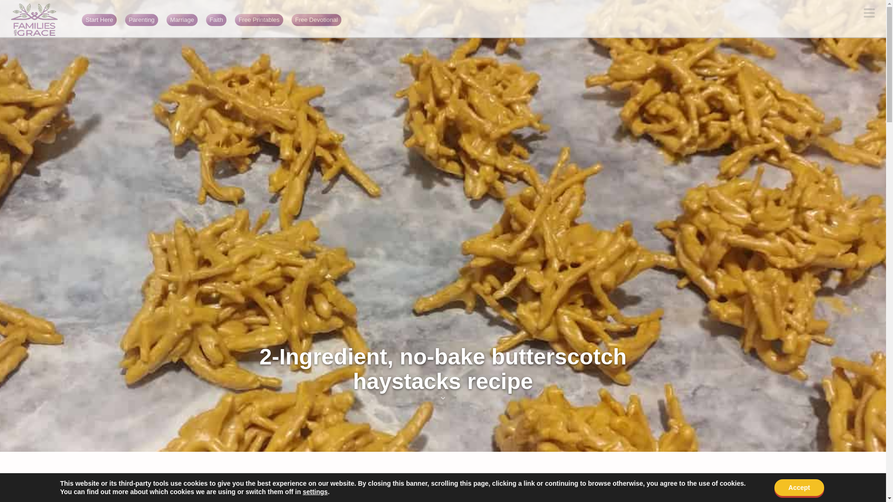 This screenshot has width=893, height=502. I want to click on 2-Ingredient, no-bake butterscotch haystacks recipe, so click(443, 373).